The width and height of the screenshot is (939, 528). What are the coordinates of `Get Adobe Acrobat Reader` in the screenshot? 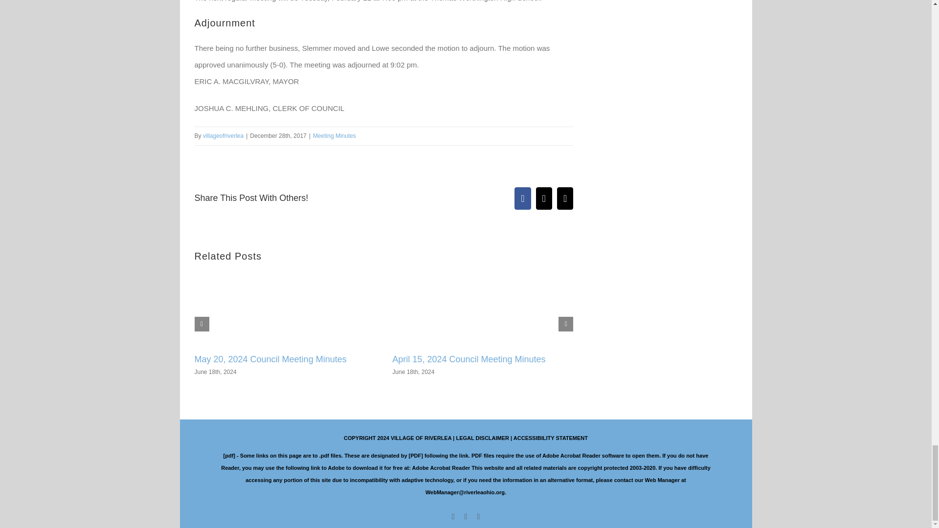 It's located at (441, 468).